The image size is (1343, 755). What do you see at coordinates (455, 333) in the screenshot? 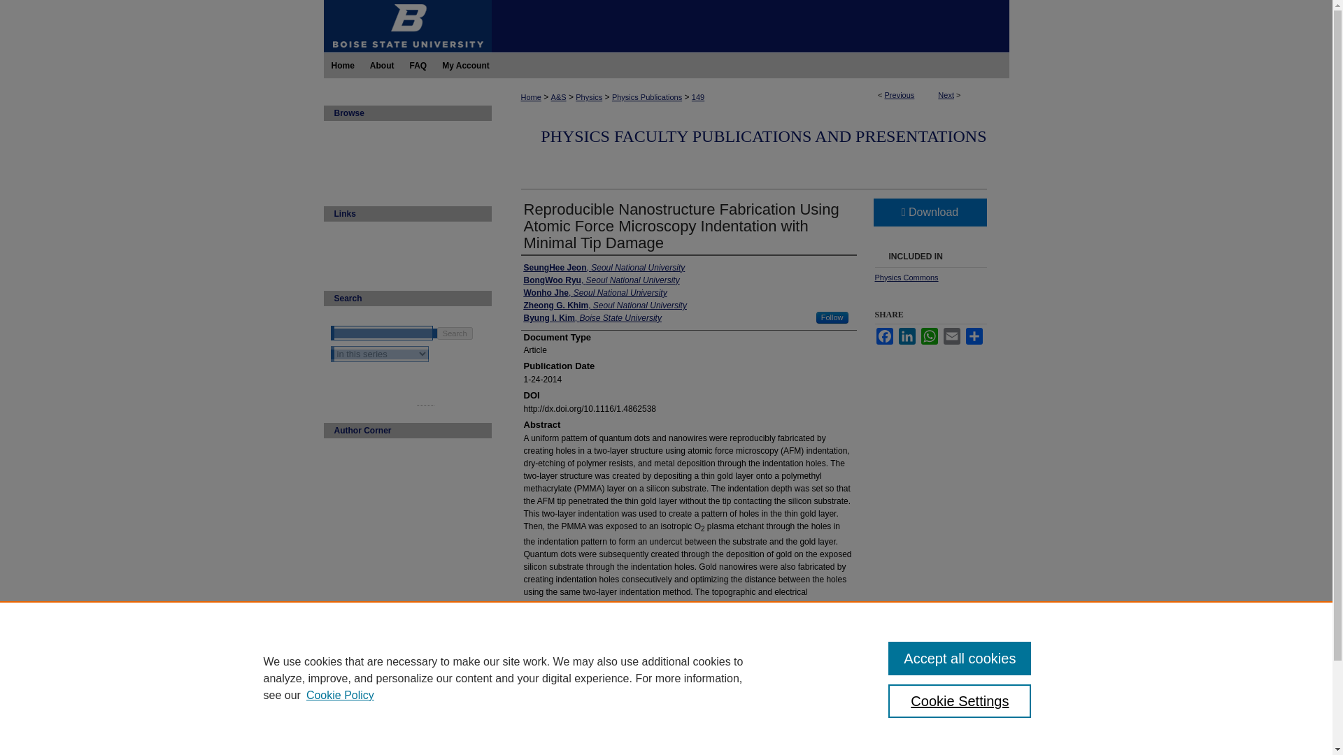
I see `Search` at bounding box center [455, 333].